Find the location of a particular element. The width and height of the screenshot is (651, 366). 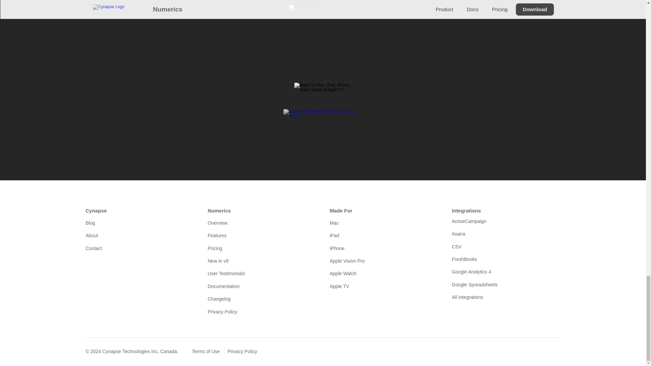

Apple TV is located at coordinates (384, 286).